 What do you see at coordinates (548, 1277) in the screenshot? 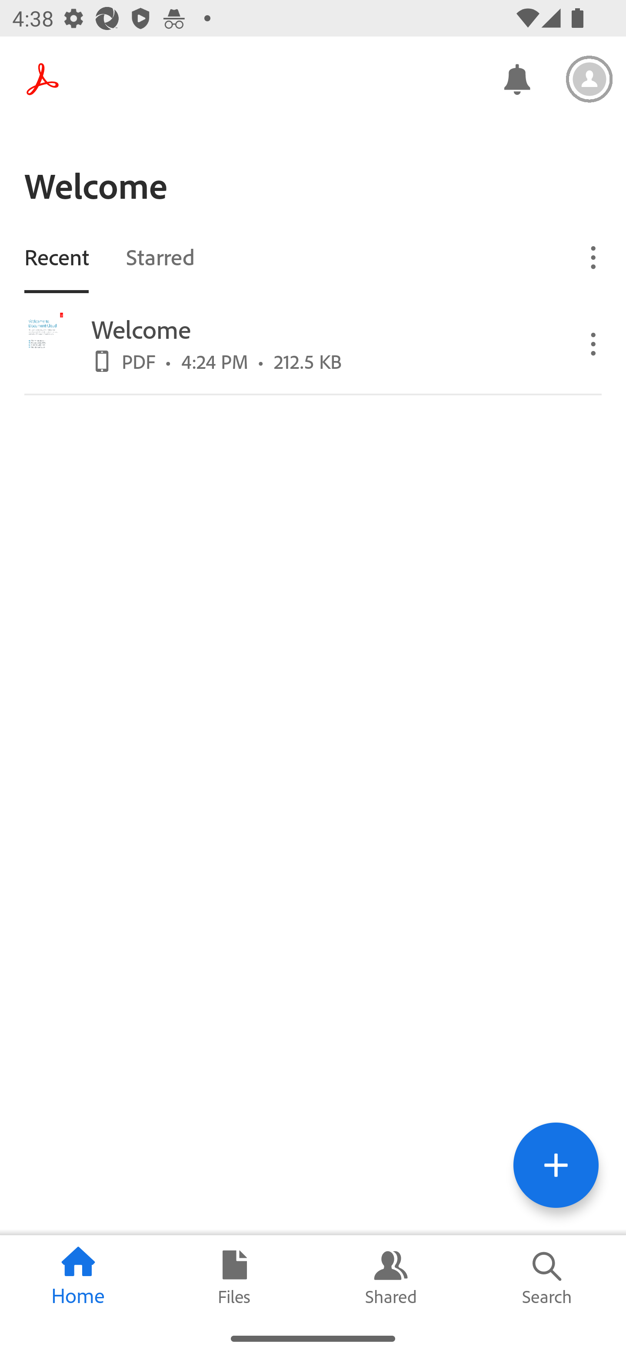
I see `Search` at bounding box center [548, 1277].